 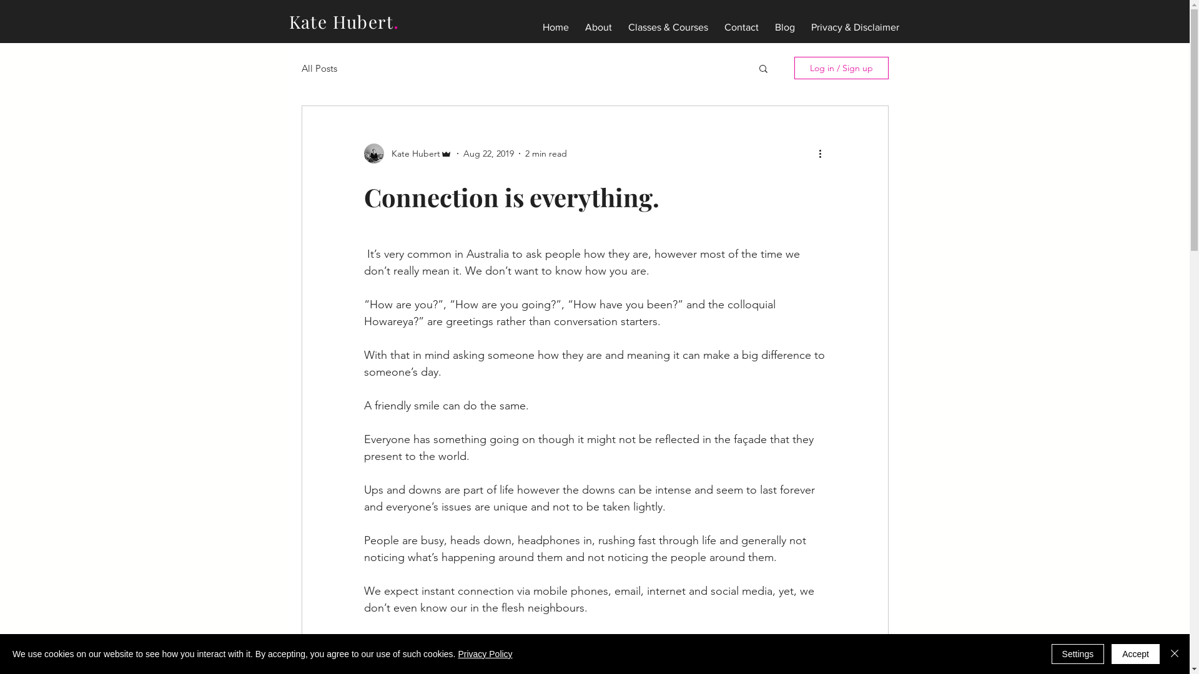 I want to click on Home, so click(x=556, y=21).